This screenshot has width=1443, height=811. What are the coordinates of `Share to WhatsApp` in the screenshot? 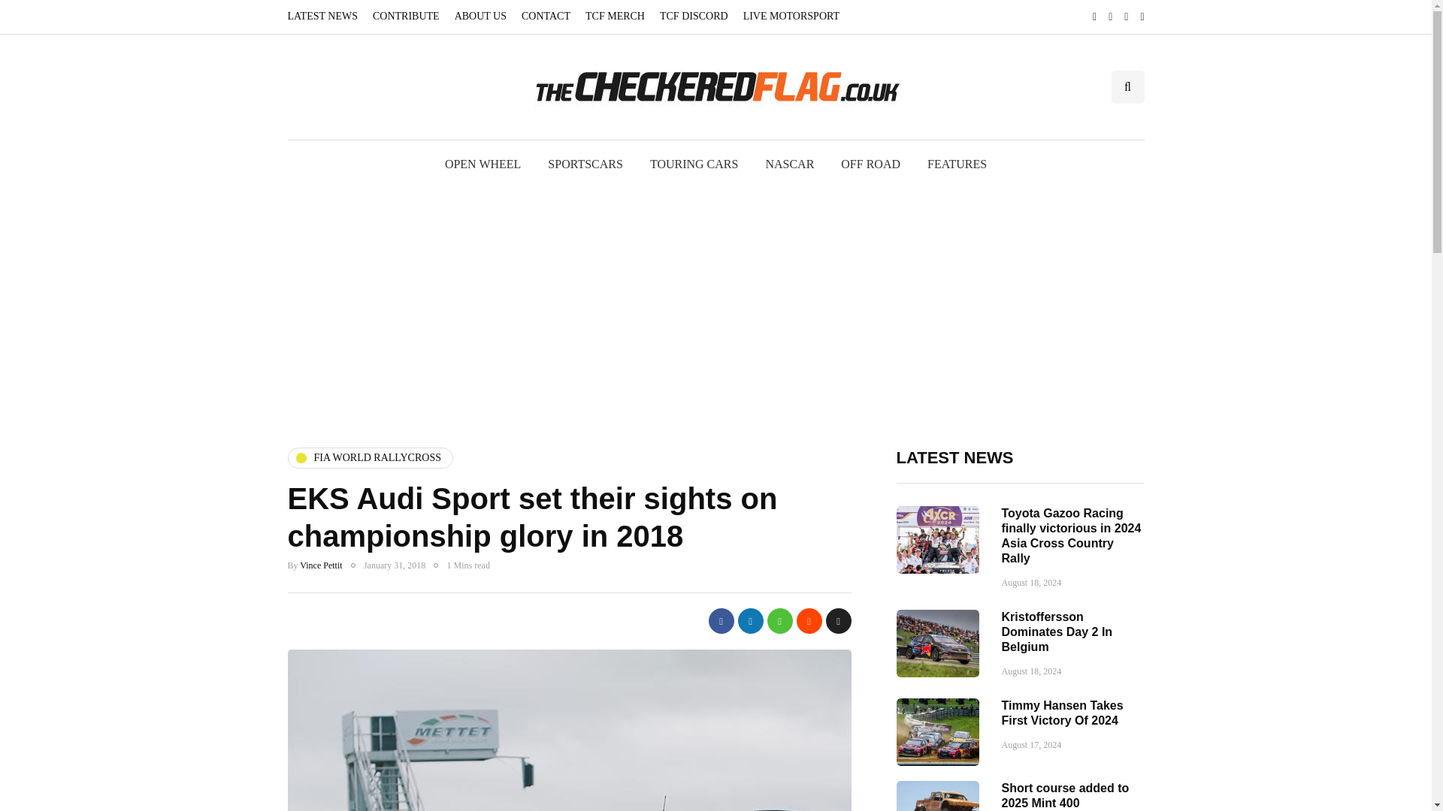 It's located at (779, 620).